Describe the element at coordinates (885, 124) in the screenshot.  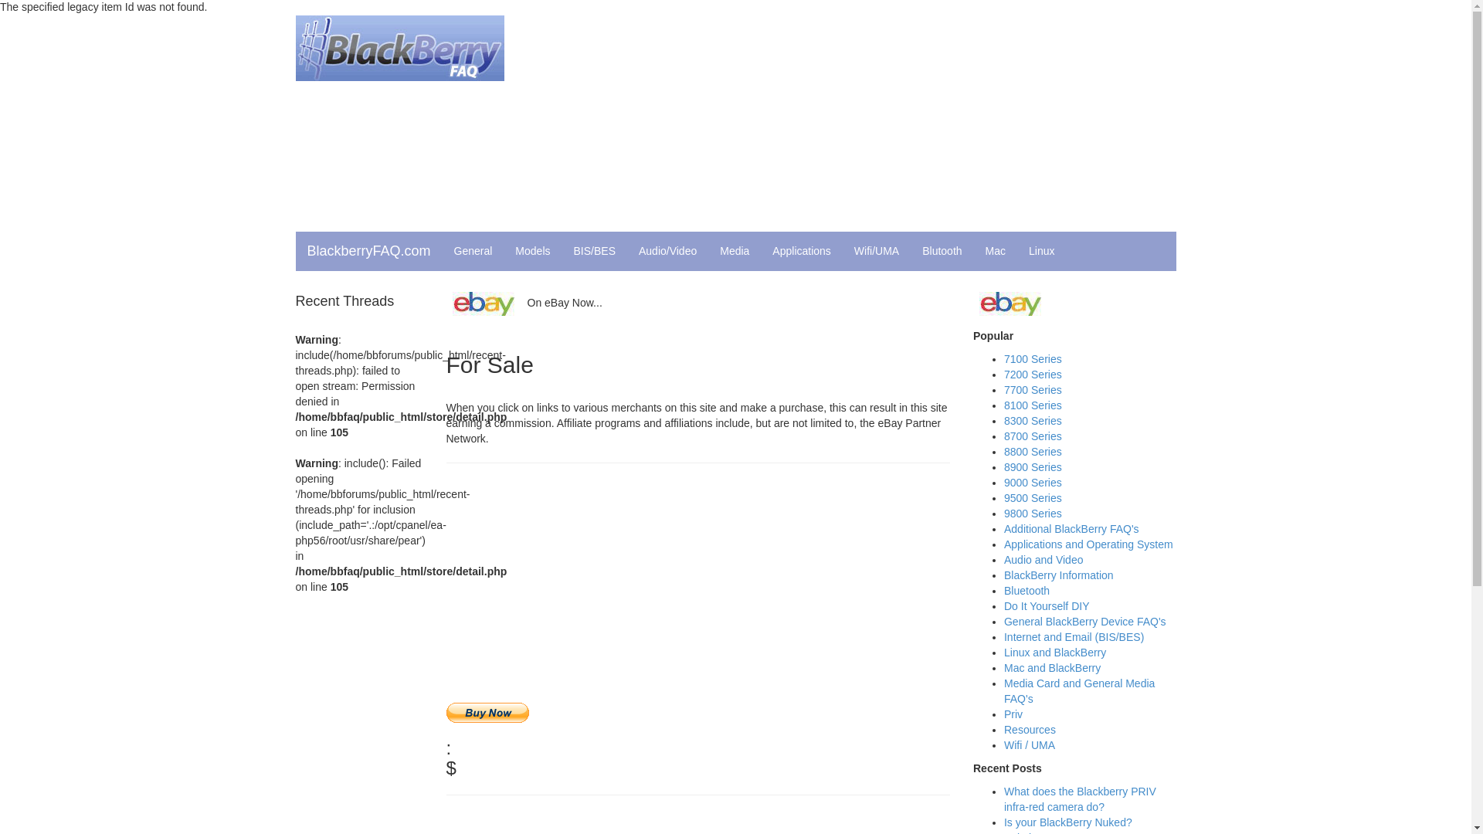
I see `Advertisement` at that location.